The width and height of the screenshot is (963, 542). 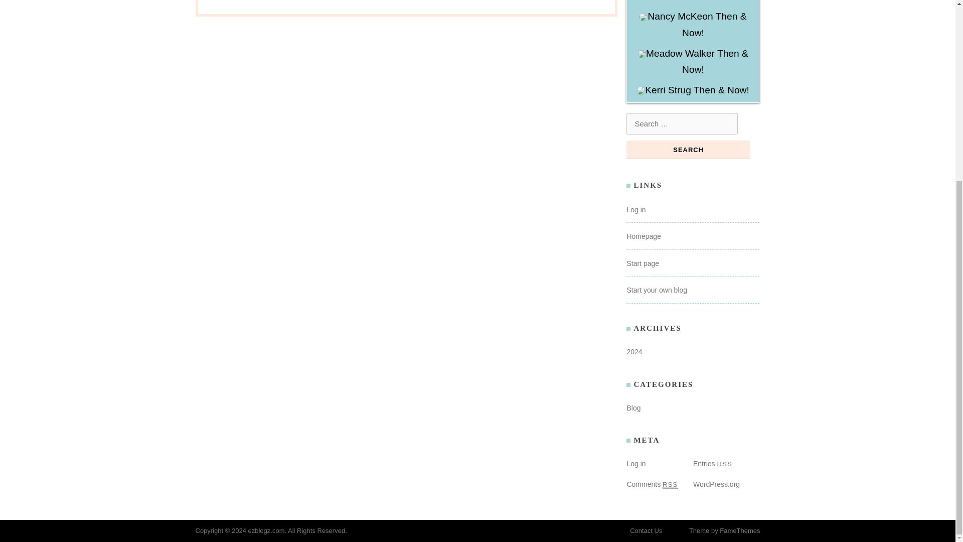 What do you see at coordinates (636, 464) in the screenshot?
I see `Log in` at bounding box center [636, 464].